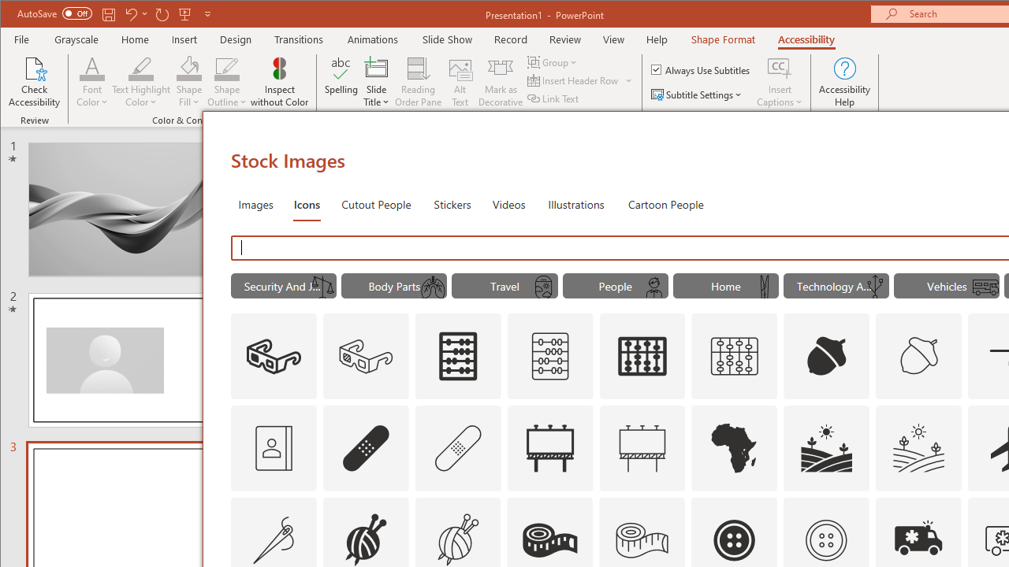  Describe the element at coordinates (642, 356) in the screenshot. I see `AutomationID: Icons_Abacus1` at that location.